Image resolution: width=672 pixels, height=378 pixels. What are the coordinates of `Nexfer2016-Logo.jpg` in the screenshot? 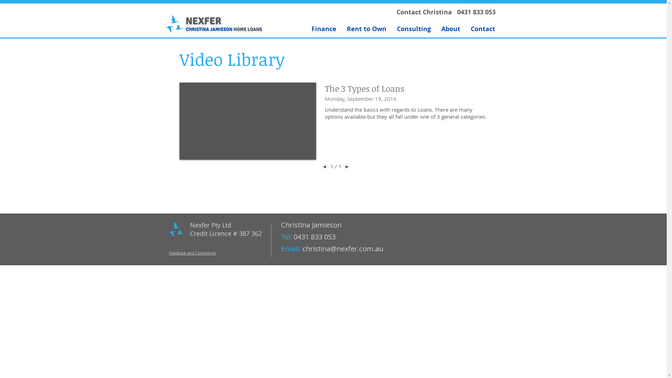 It's located at (214, 23).